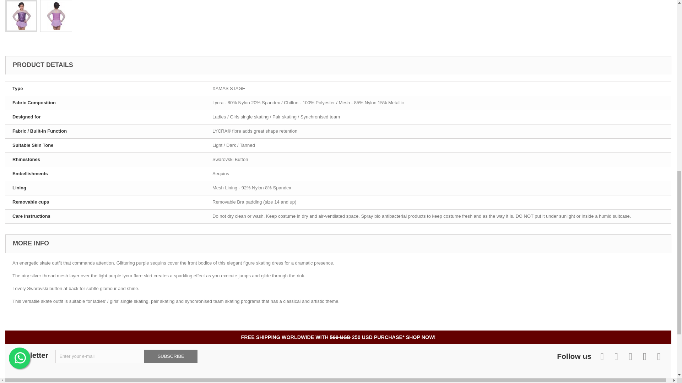 This screenshot has height=383, width=682. What do you see at coordinates (56, 16) in the screenshot?
I see `Trendy Pro Jordyn Figure Skating Dress` at bounding box center [56, 16].